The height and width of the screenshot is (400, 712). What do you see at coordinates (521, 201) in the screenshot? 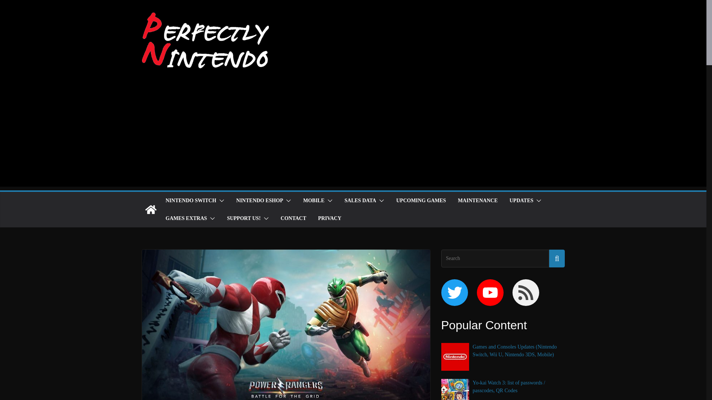
I see `UPDATES` at bounding box center [521, 201].